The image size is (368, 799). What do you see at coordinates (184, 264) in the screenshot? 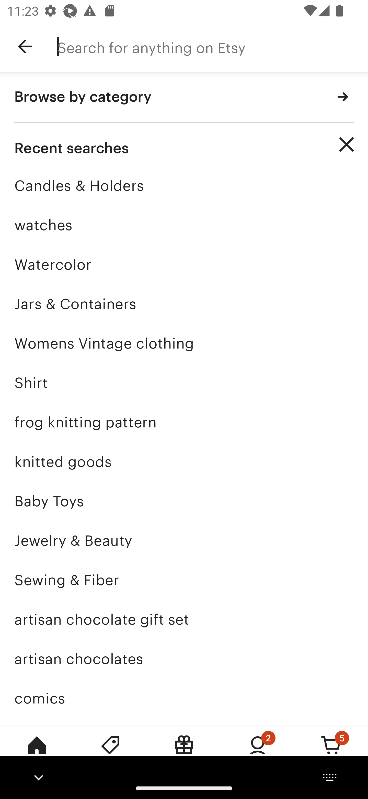
I see `Watercolor` at bounding box center [184, 264].